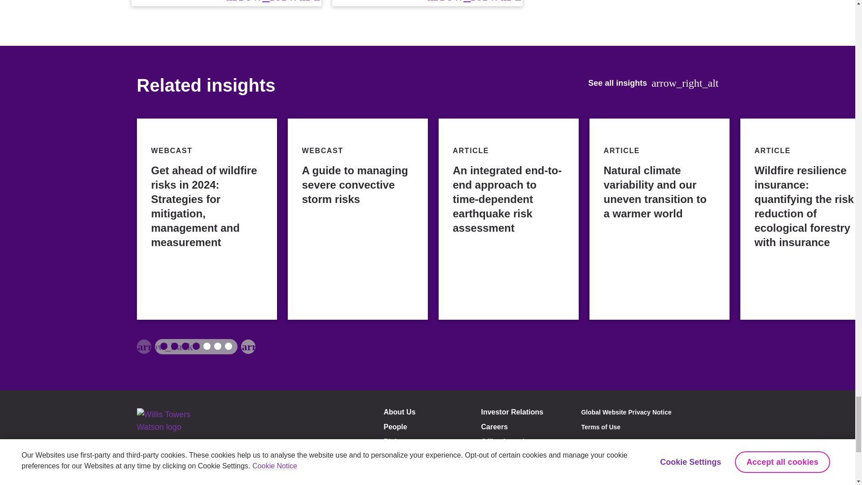  I want to click on Marine, so click(427, 3).